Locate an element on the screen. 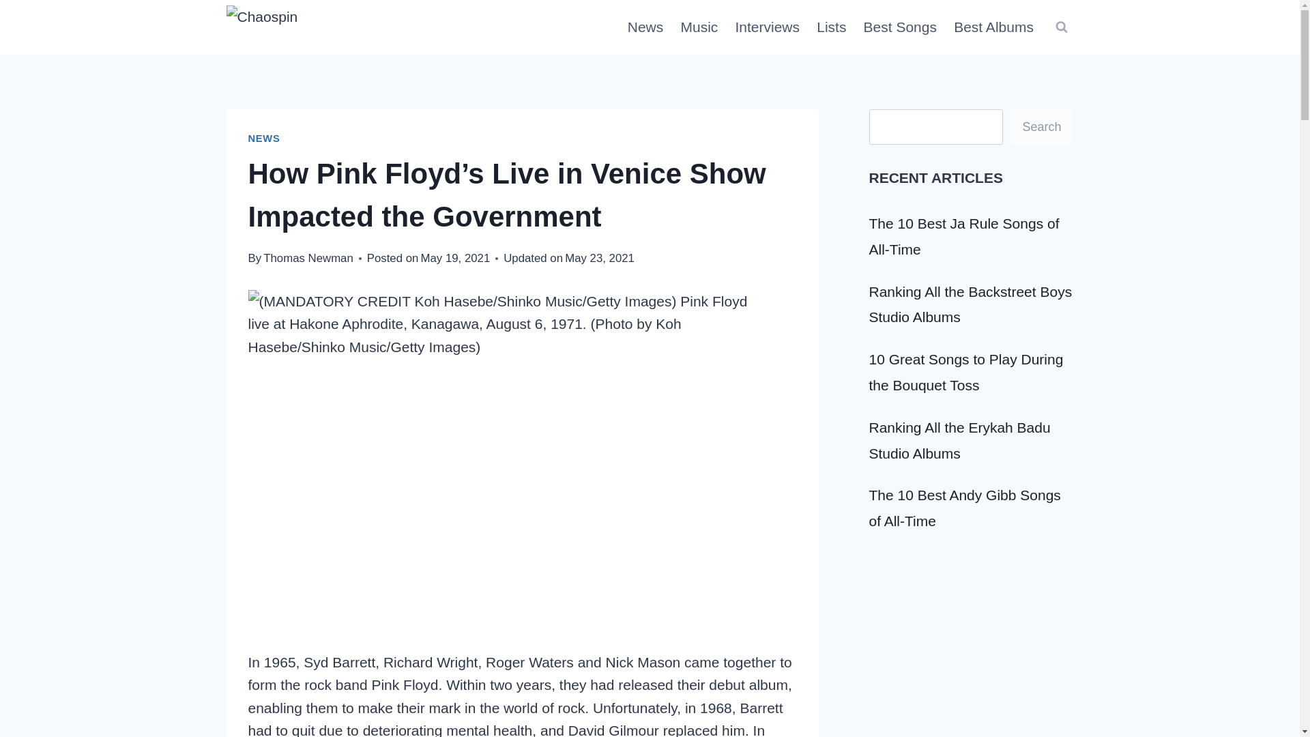 This screenshot has height=737, width=1310. Lists is located at coordinates (831, 27).